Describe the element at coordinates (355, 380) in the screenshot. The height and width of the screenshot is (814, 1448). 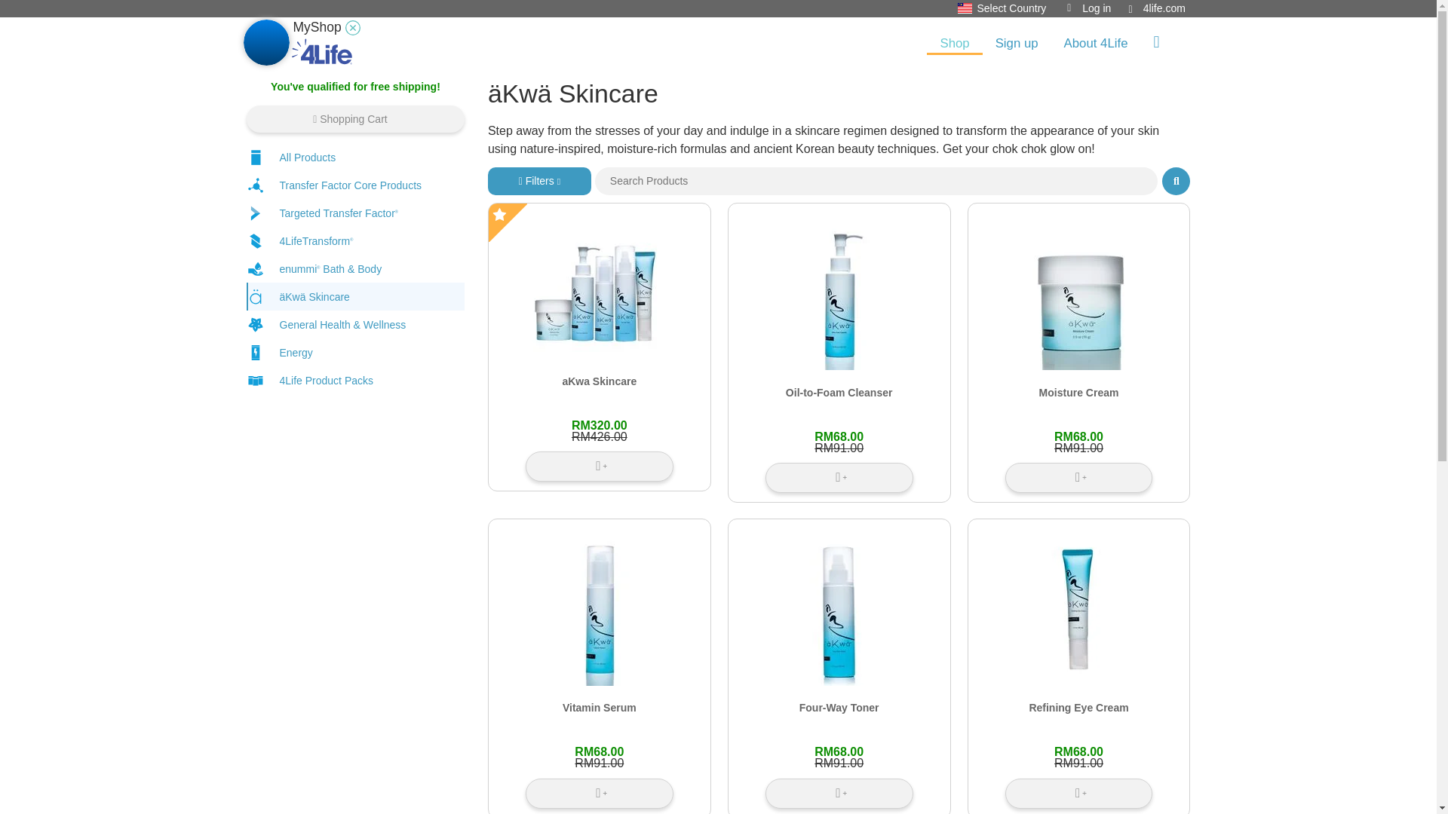
I see `4Life Product Packs` at that location.